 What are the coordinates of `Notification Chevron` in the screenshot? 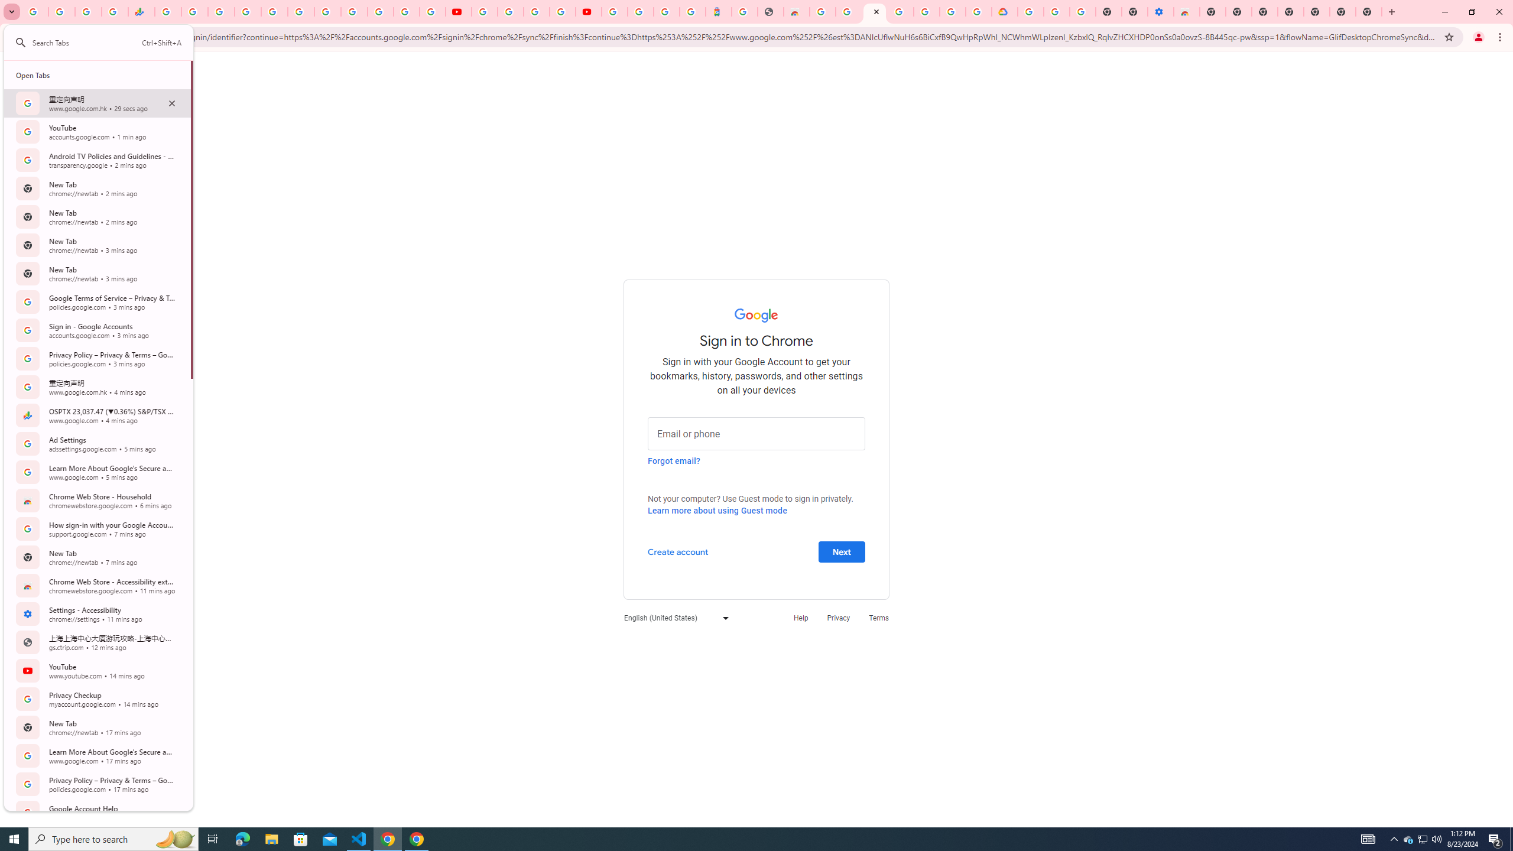 It's located at (1394, 839).